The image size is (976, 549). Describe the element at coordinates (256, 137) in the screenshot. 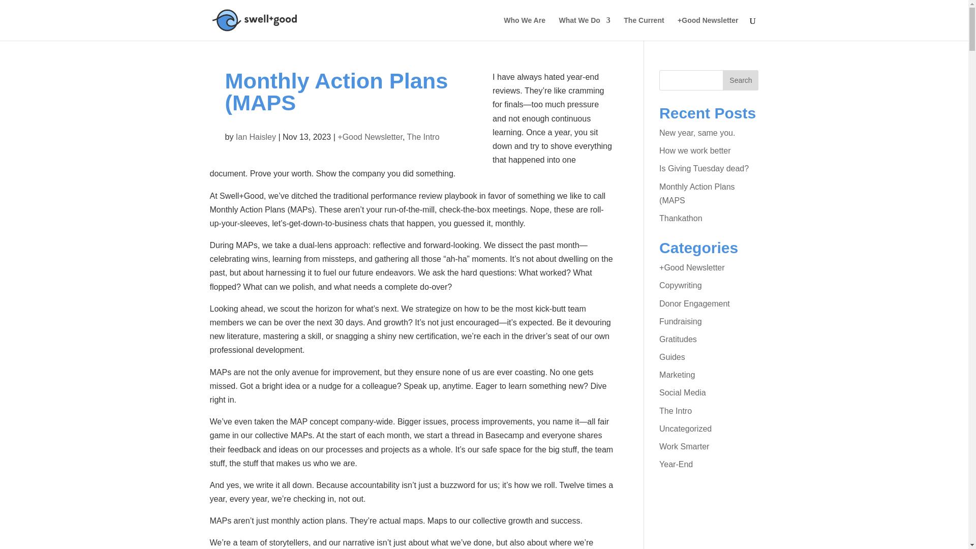

I see `Posts by Ian Haisley` at that location.